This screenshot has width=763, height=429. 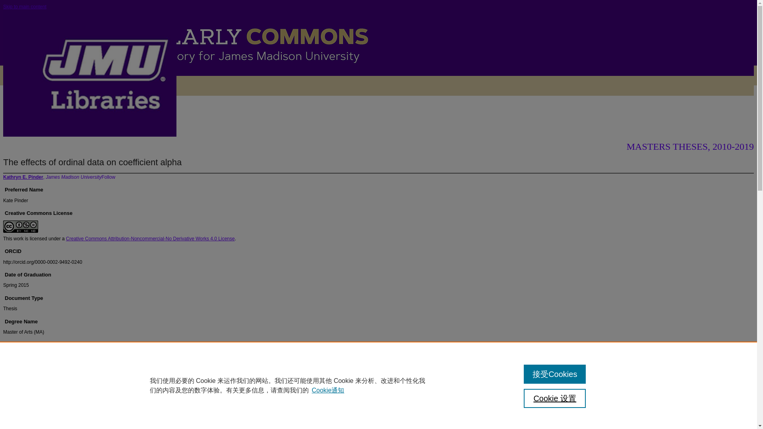 What do you see at coordinates (80, 86) in the screenshot?
I see `FAQ` at bounding box center [80, 86].